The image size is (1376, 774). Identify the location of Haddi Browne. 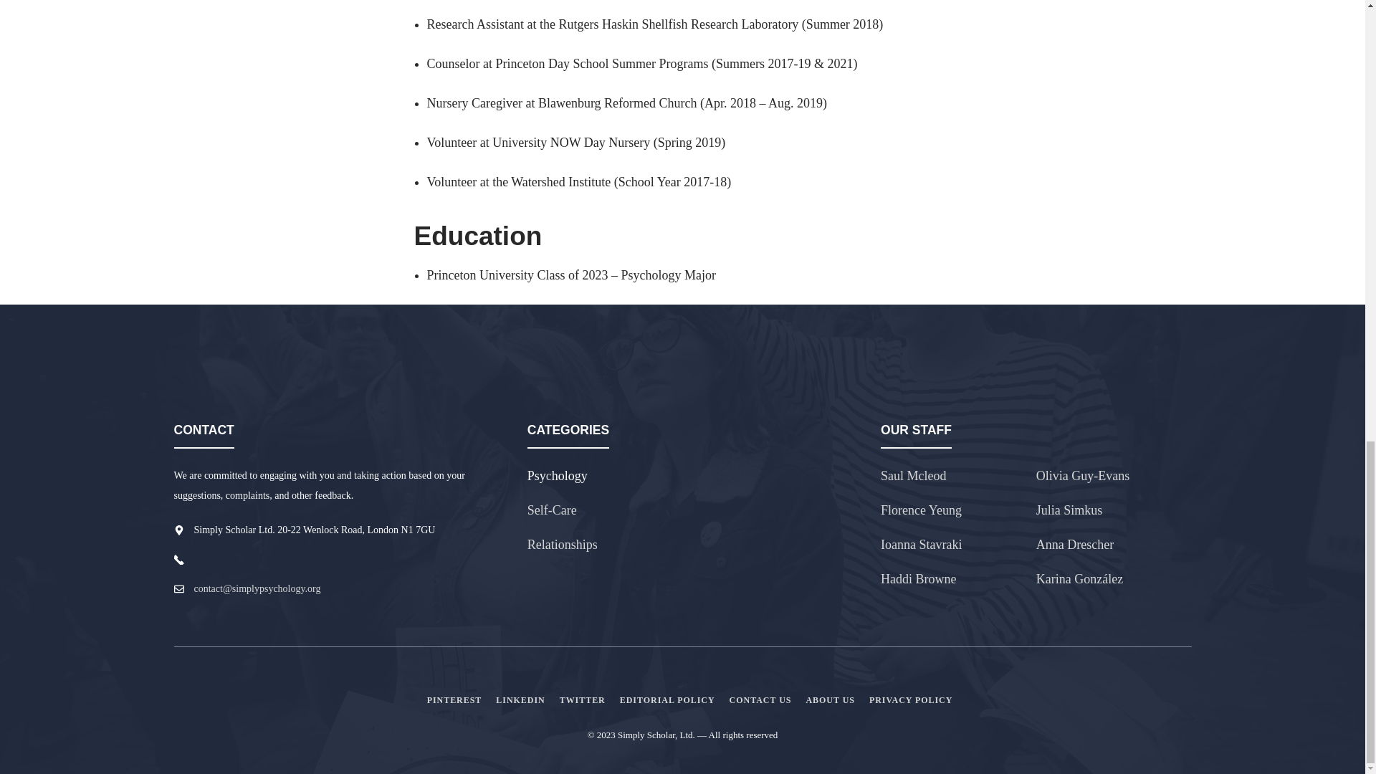
(918, 579).